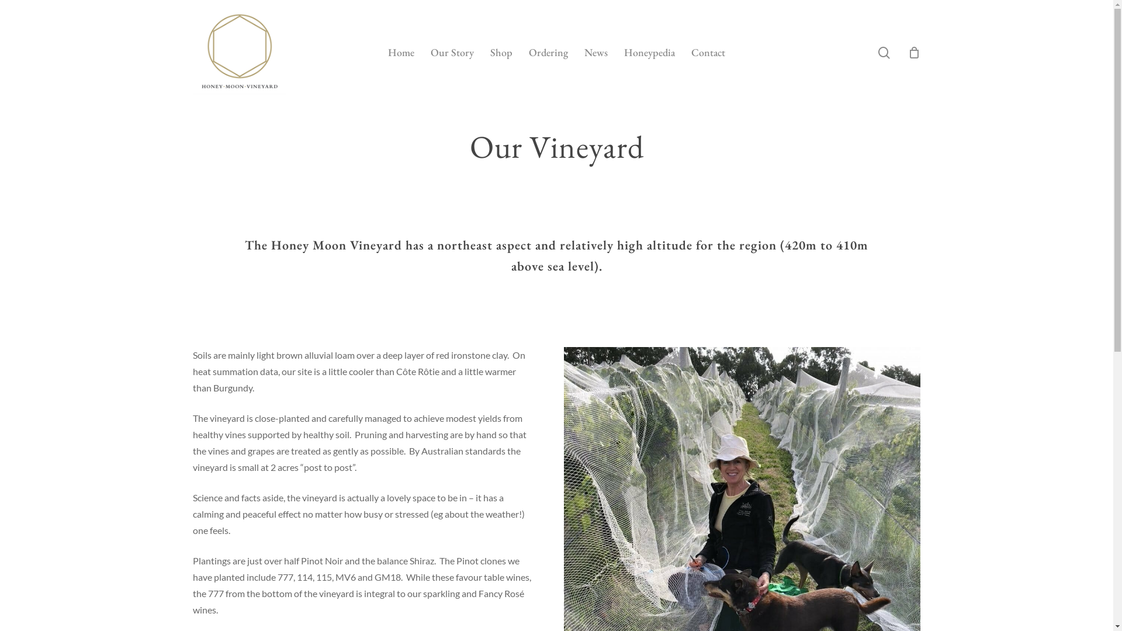 The width and height of the screenshot is (1122, 631). Describe the element at coordinates (884, 53) in the screenshot. I see `search` at that location.